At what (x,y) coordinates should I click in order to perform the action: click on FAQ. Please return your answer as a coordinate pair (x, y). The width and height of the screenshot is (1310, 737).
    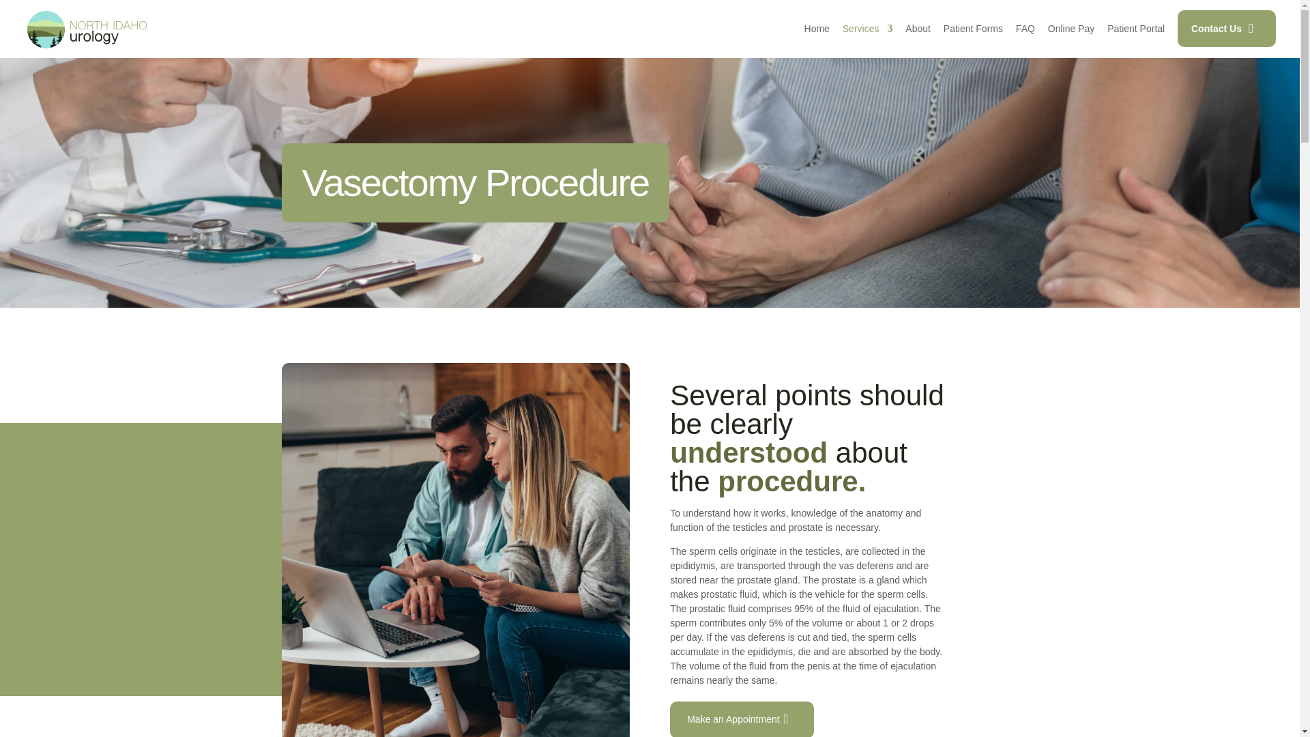
    Looking at the image, I should click on (1025, 28).